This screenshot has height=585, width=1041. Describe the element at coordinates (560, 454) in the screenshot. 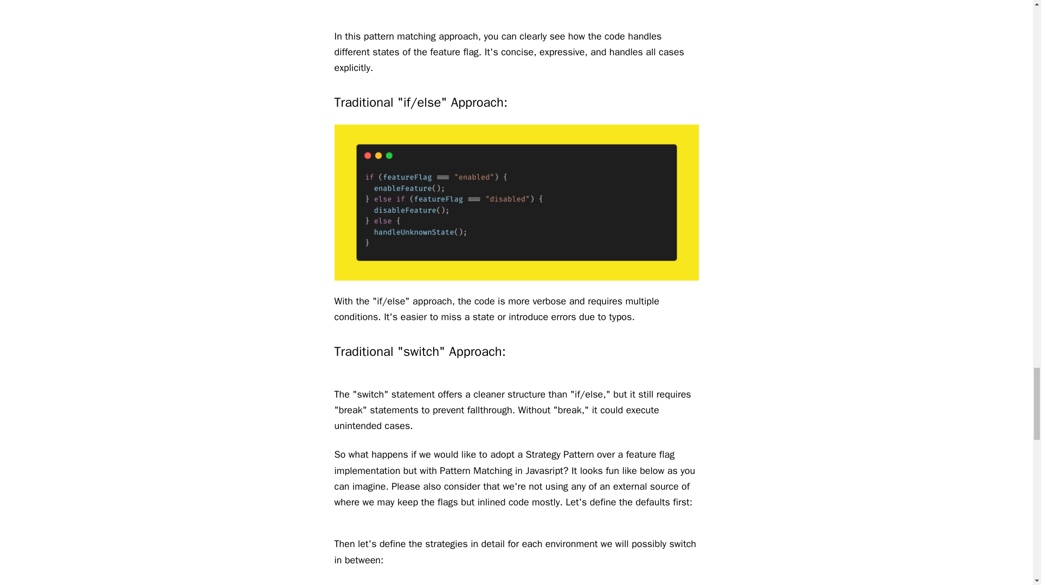

I see `Strategy Pattern` at that location.